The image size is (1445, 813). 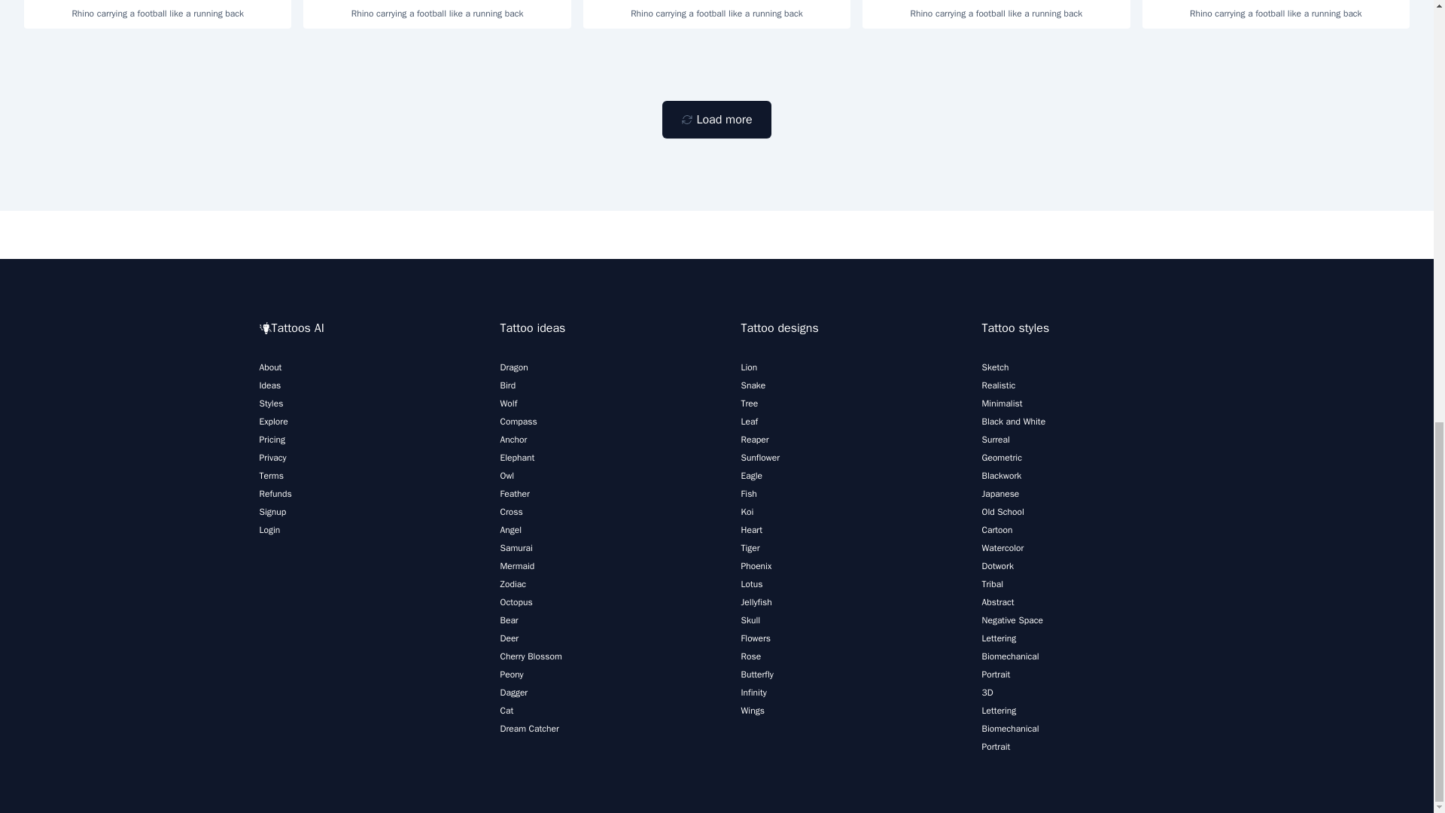 What do you see at coordinates (272, 422) in the screenshot?
I see `Explore` at bounding box center [272, 422].